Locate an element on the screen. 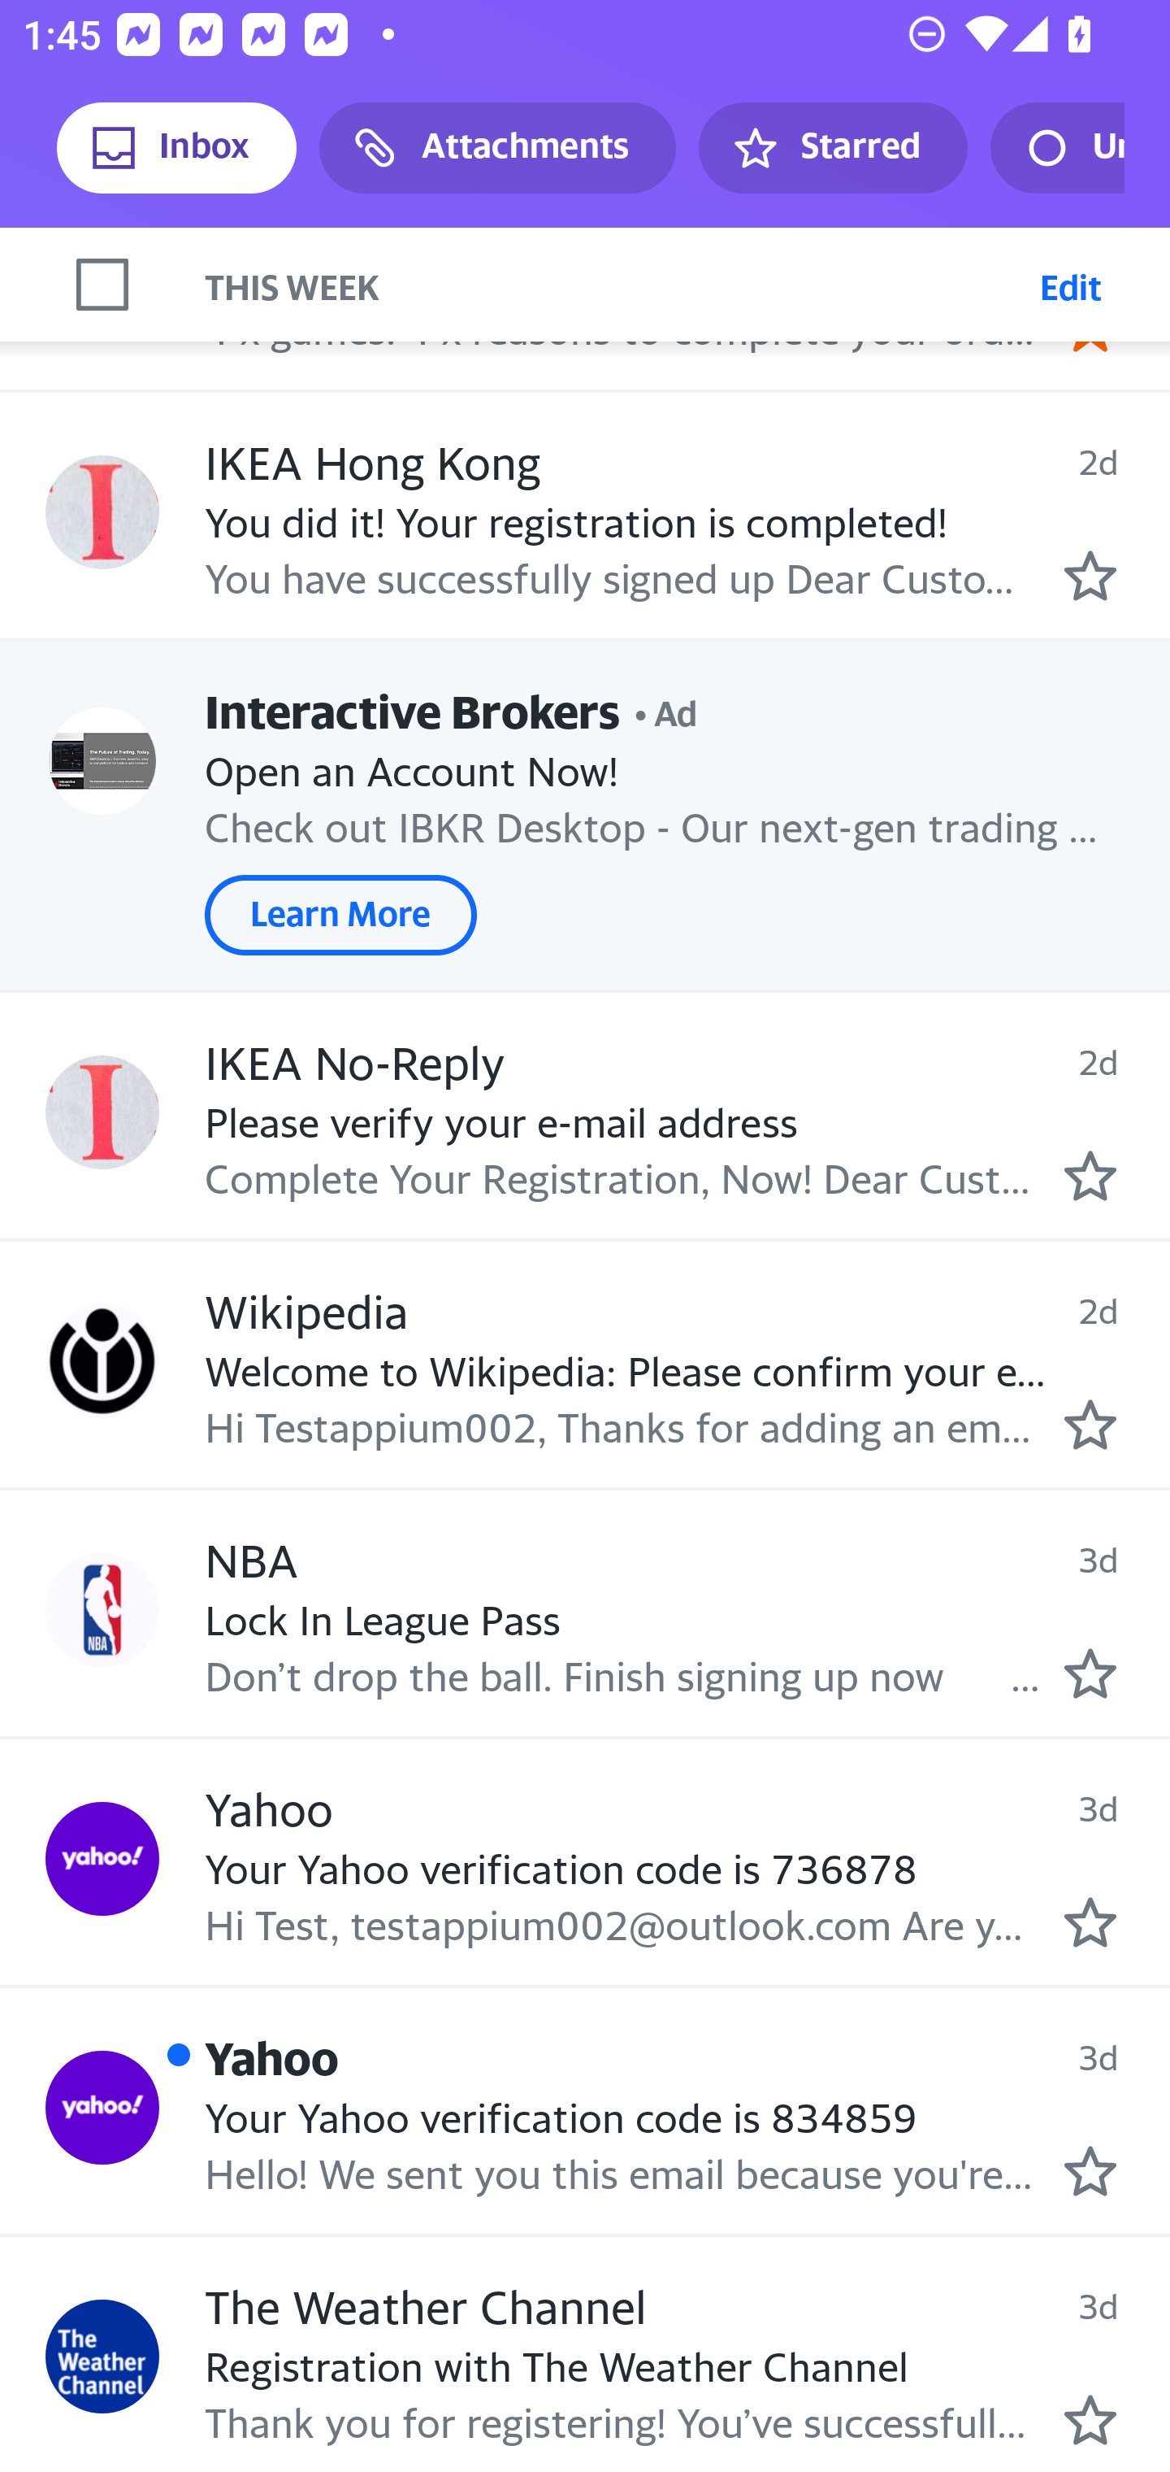 The height and width of the screenshot is (2472, 1170). Mark as starred. is located at coordinates (1090, 1921).